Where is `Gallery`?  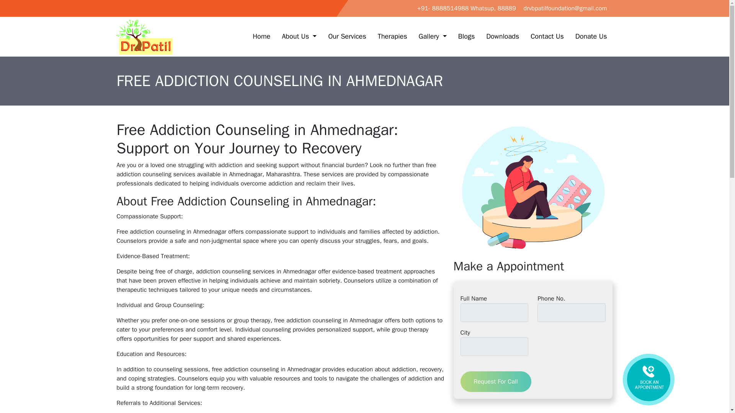
Gallery is located at coordinates (433, 36).